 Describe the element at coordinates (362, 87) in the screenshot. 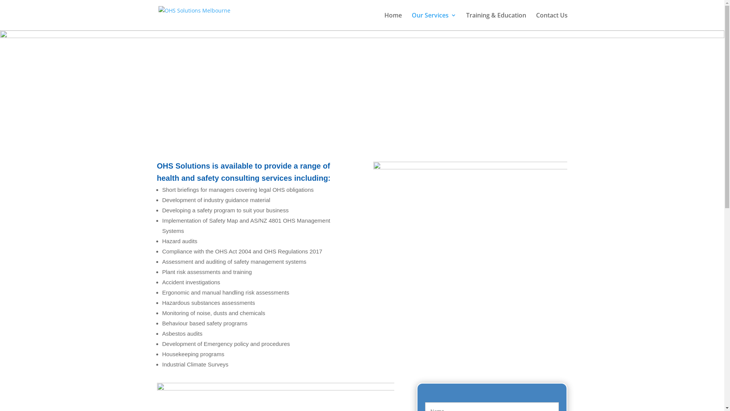

I see `Ohs Solutions` at that location.